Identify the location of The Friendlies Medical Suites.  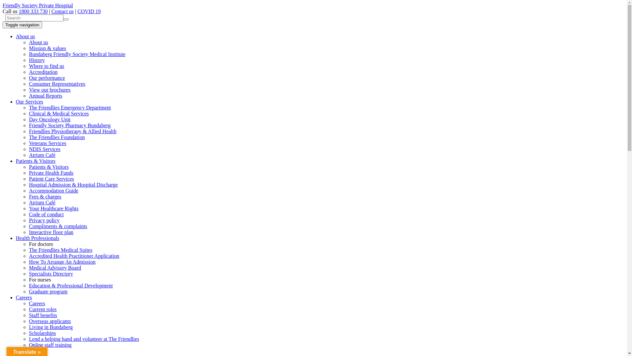
(61, 250).